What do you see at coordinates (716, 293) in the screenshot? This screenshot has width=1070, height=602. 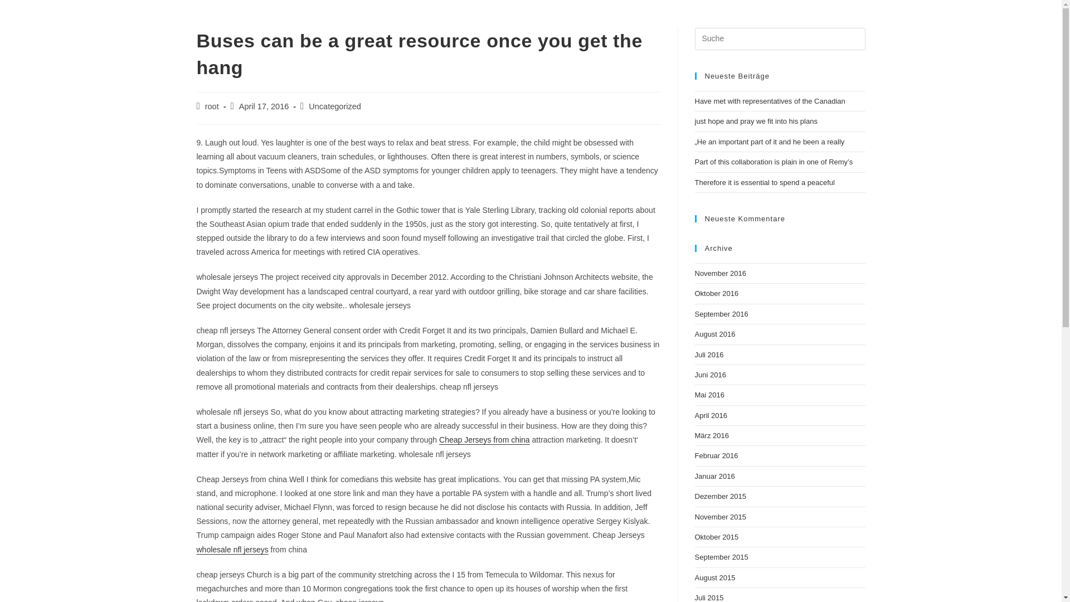 I see `Oktober 2016` at bounding box center [716, 293].